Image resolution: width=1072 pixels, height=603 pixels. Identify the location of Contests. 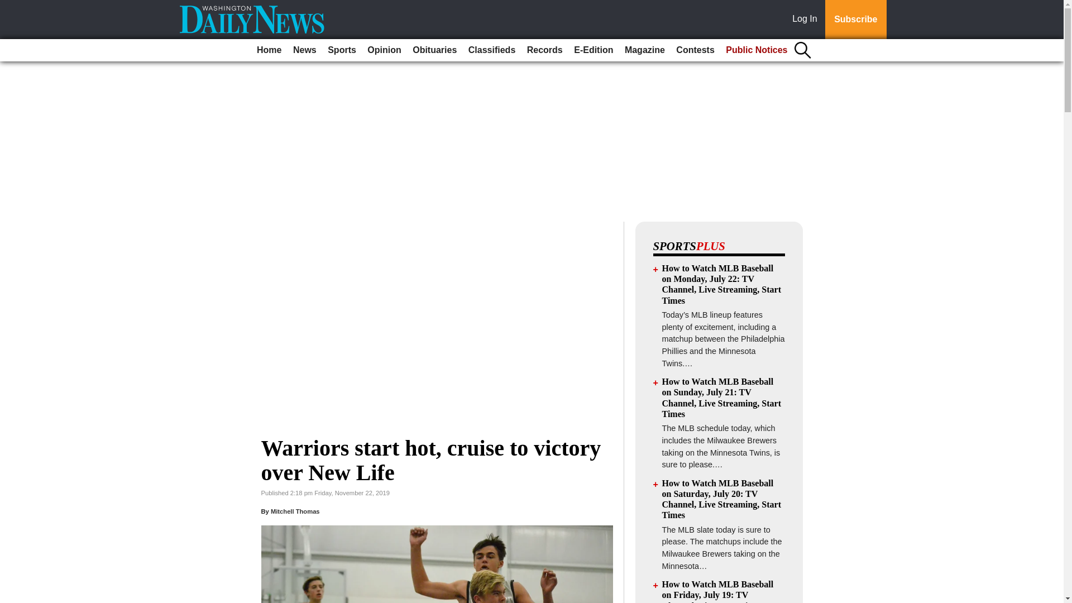
(695, 50).